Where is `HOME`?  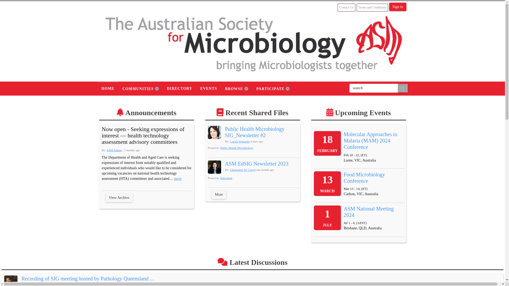 HOME is located at coordinates (108, 88).